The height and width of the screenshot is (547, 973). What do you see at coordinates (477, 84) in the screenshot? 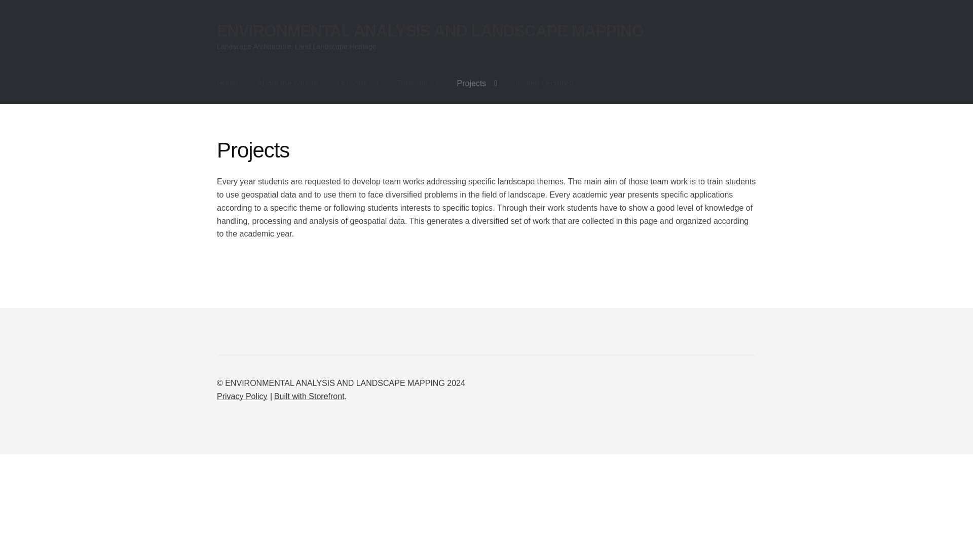
I see `Projects` at bounding box center [477, 84].